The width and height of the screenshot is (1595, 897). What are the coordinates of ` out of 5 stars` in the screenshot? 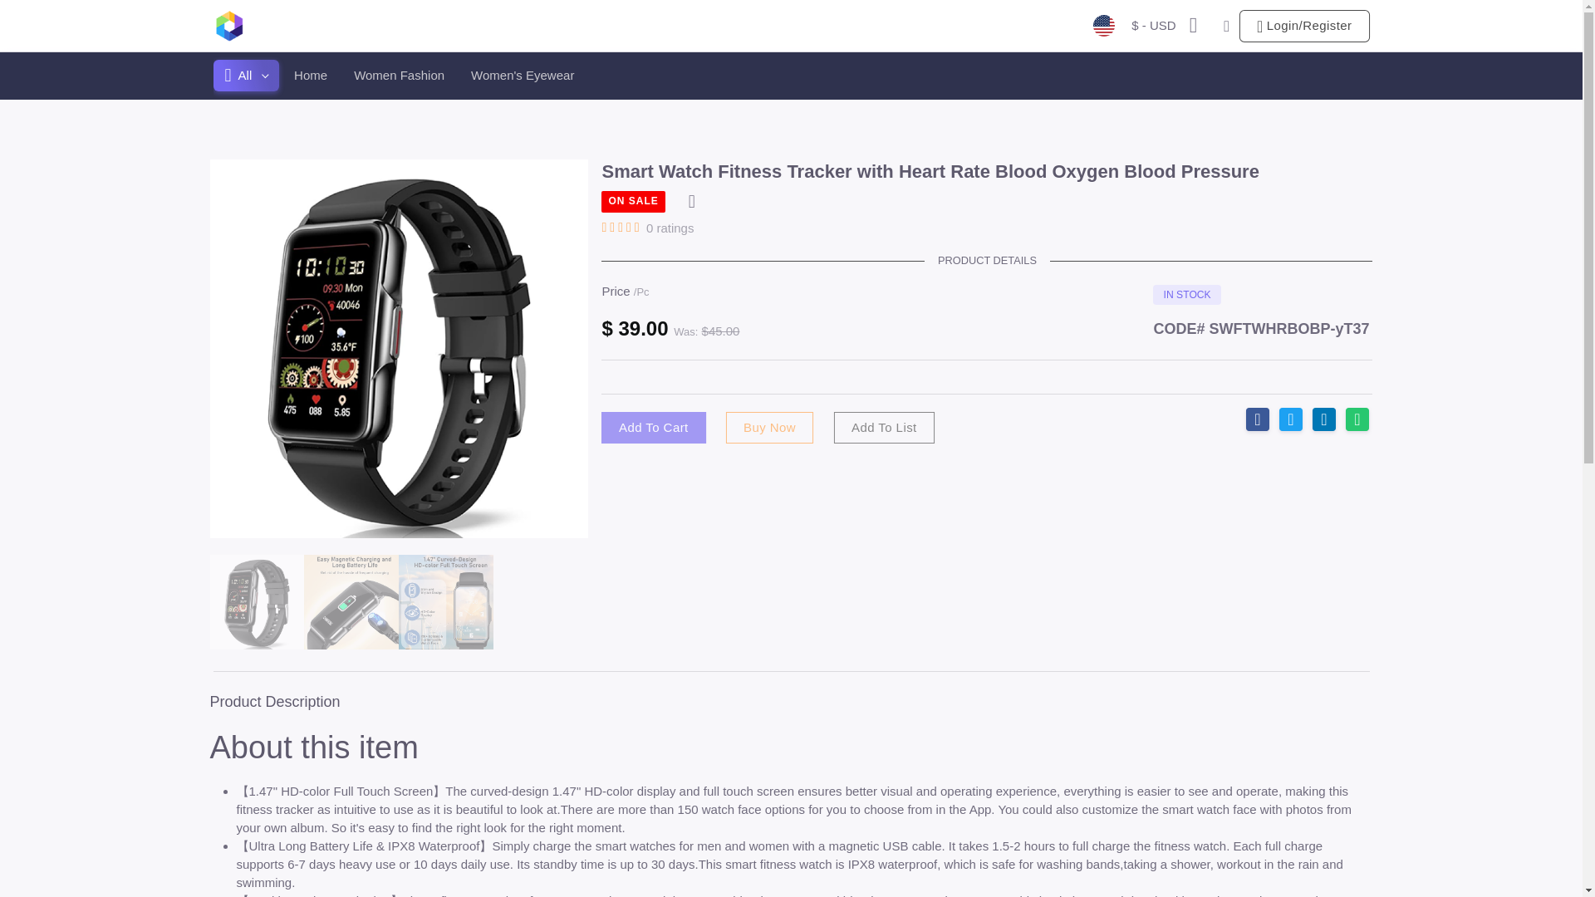 It's located at (623, 228).